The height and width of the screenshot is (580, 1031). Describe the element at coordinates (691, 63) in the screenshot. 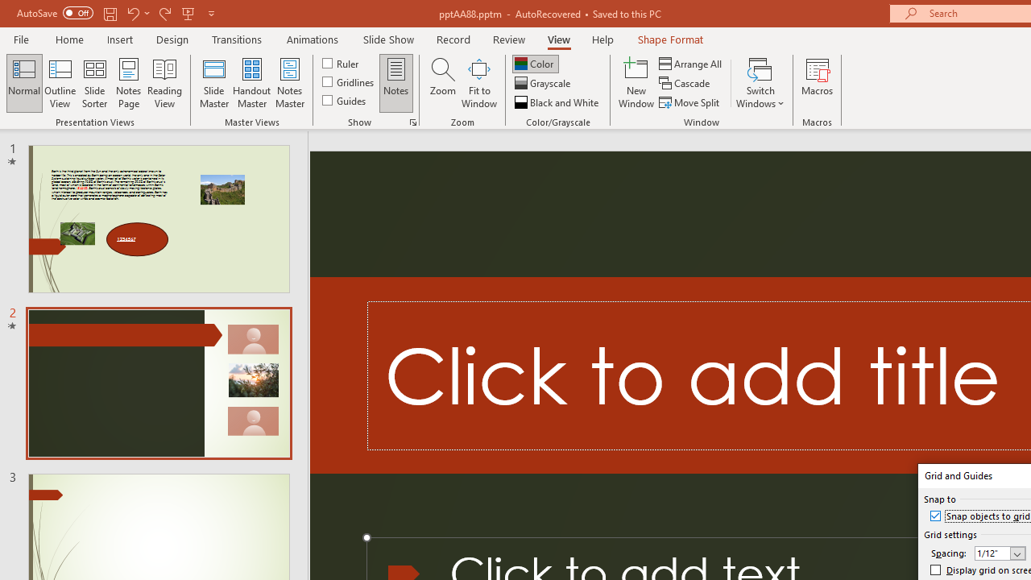

I see `Arrange All` at that location.